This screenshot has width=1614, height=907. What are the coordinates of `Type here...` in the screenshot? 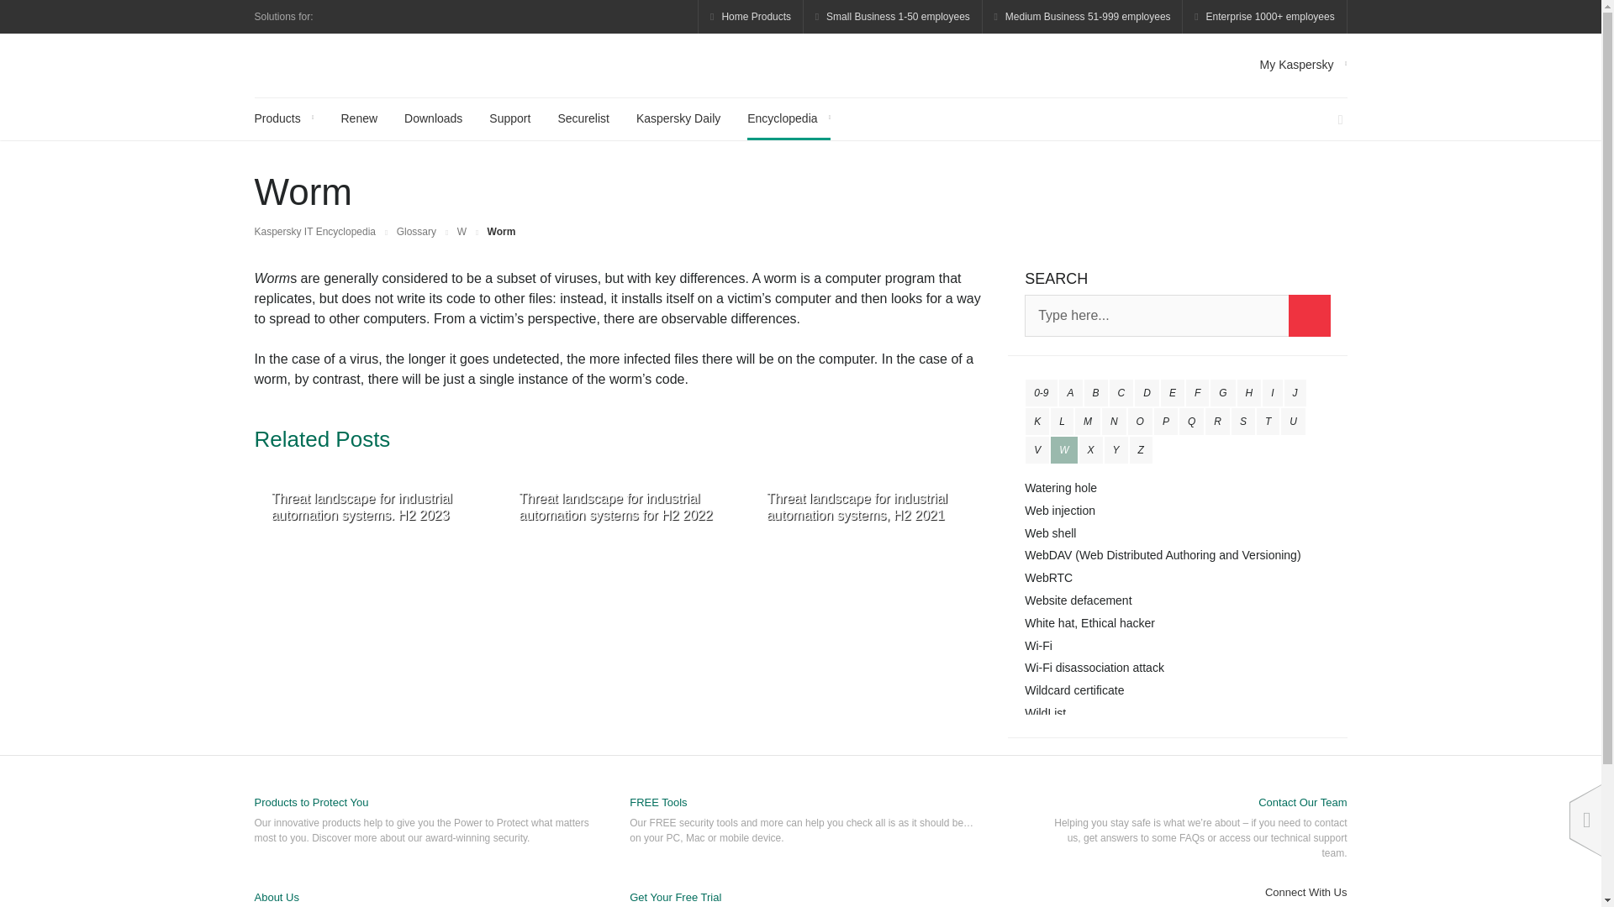 It's located at (1177, 316).